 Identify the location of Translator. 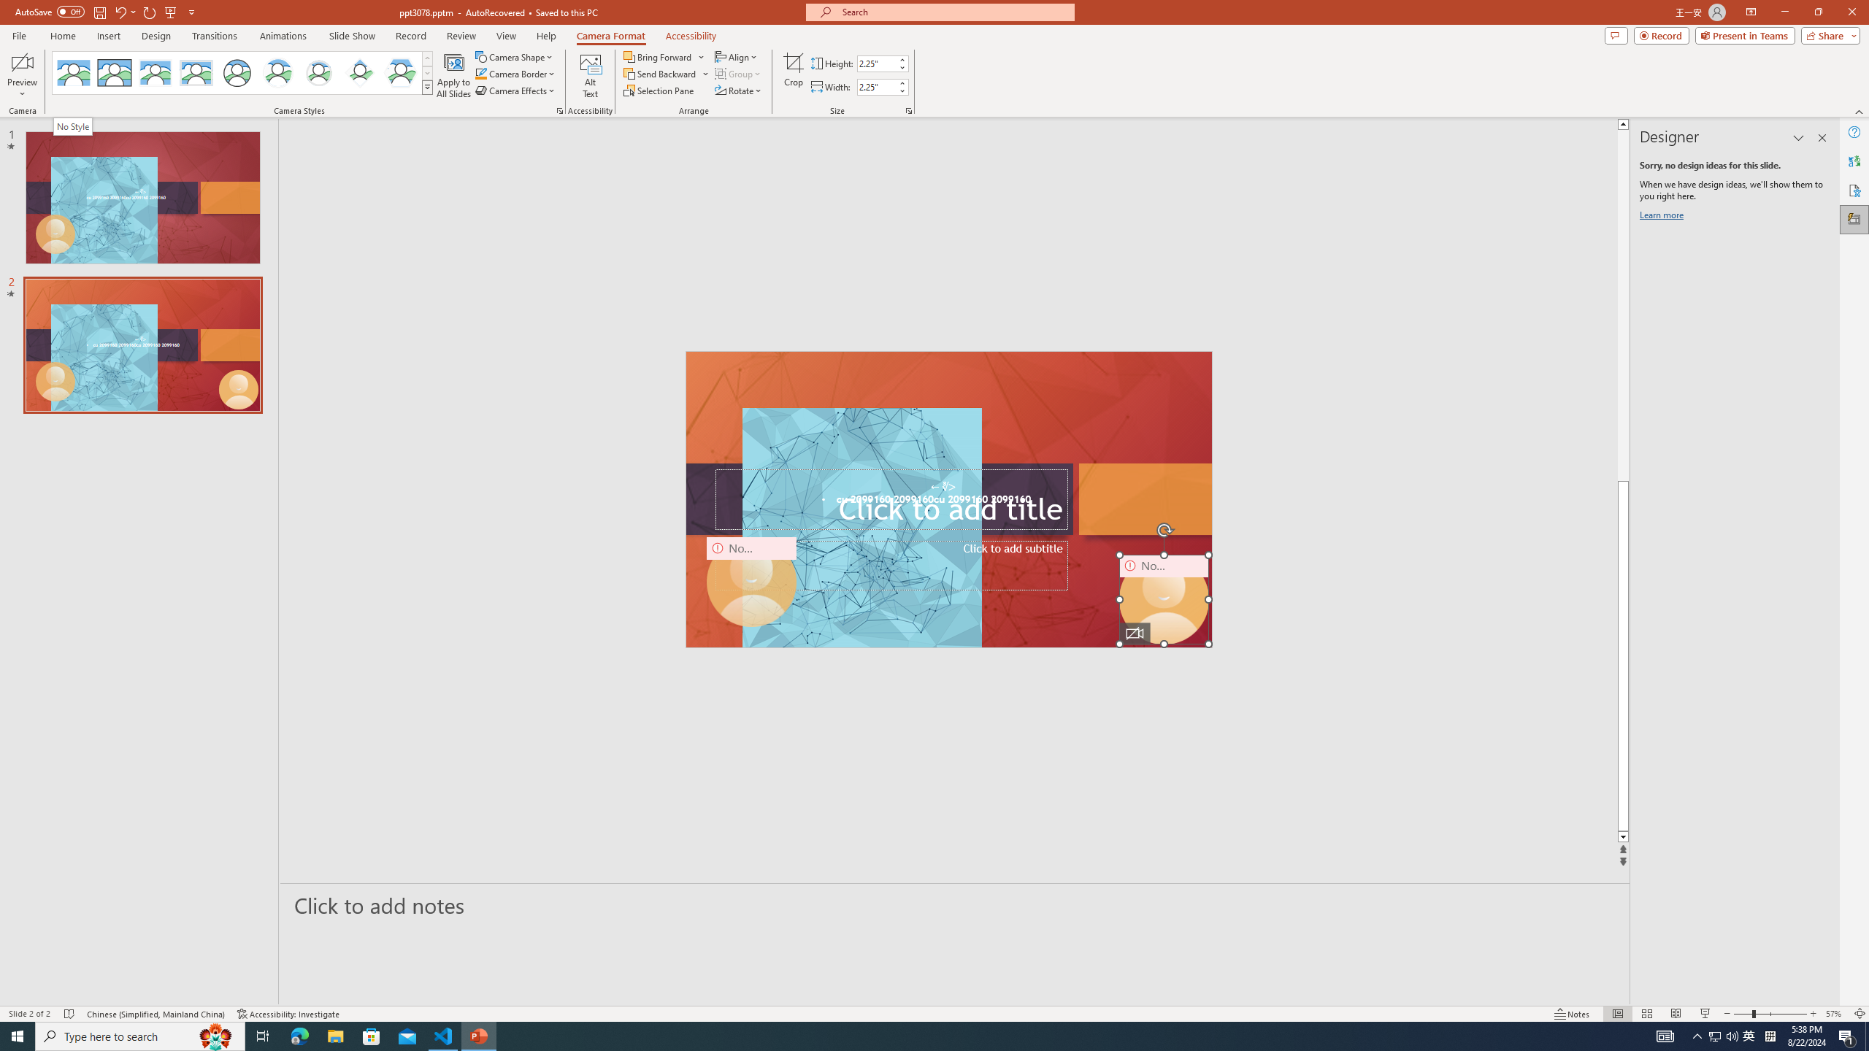
(1854, 161).